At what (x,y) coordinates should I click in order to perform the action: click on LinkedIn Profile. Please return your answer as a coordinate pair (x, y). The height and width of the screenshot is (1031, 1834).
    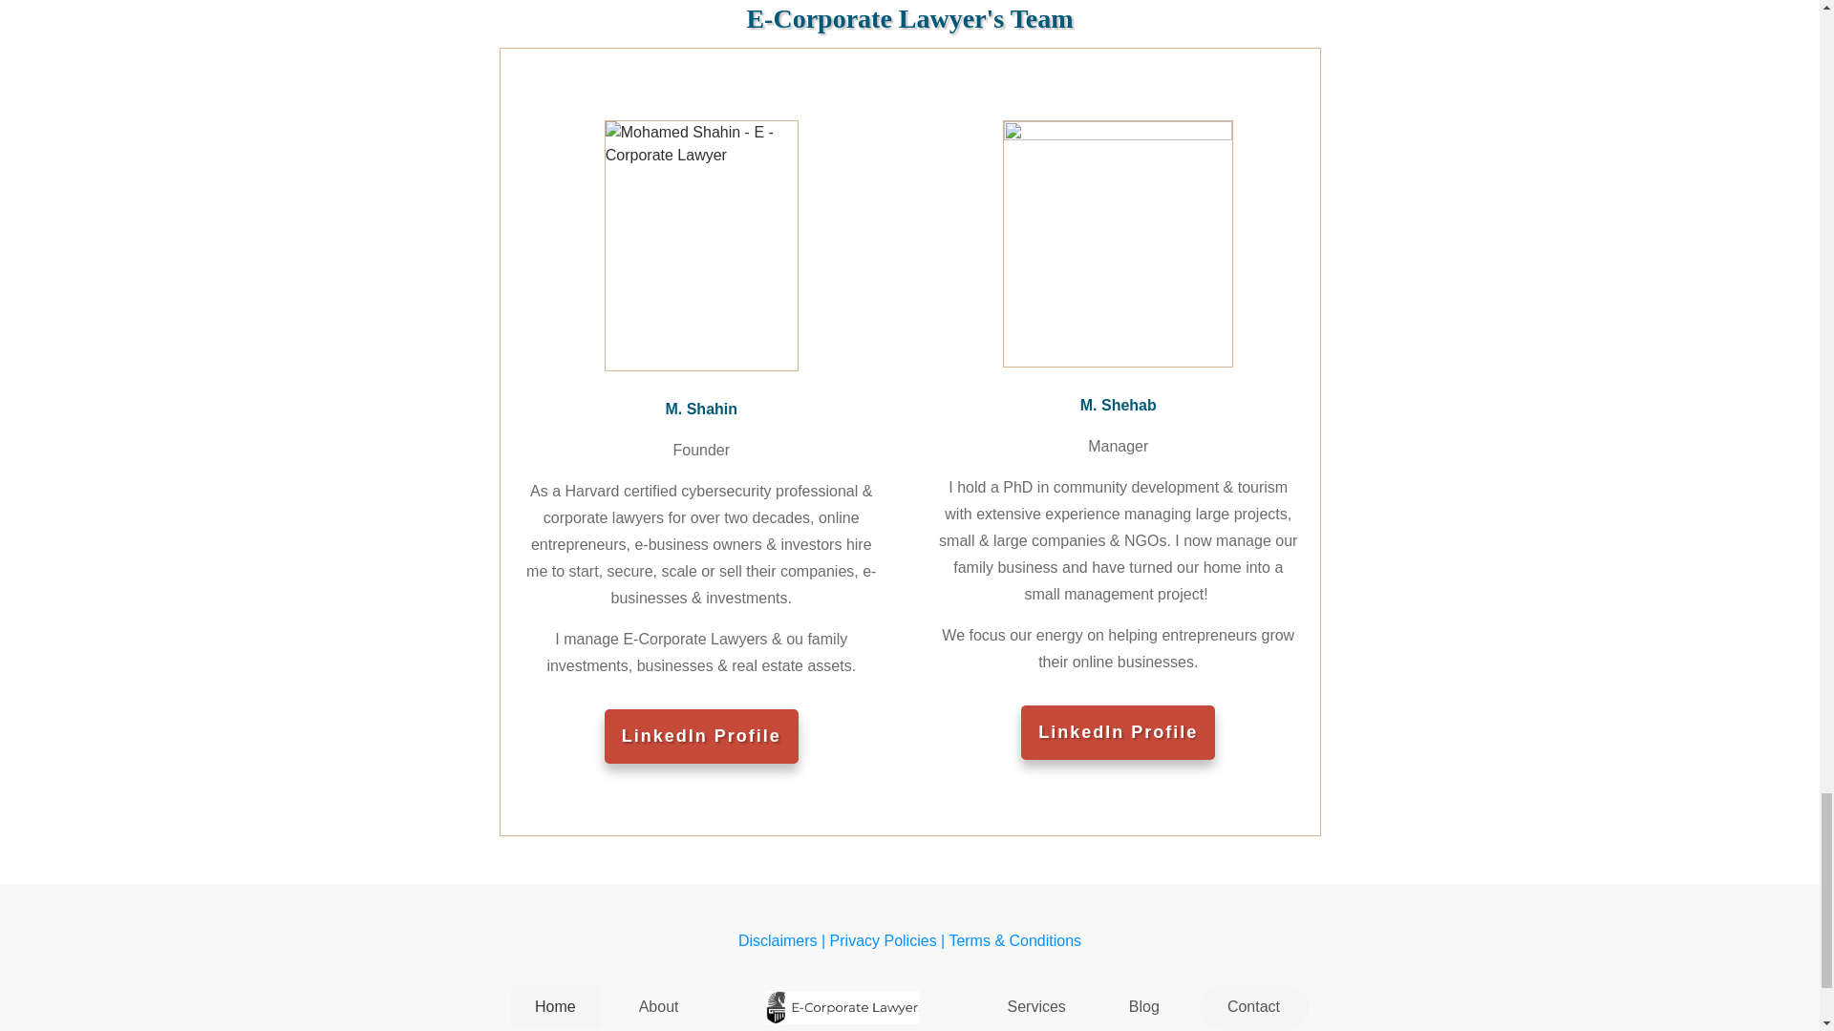
    Looking at the image, I should click on (701, 737).